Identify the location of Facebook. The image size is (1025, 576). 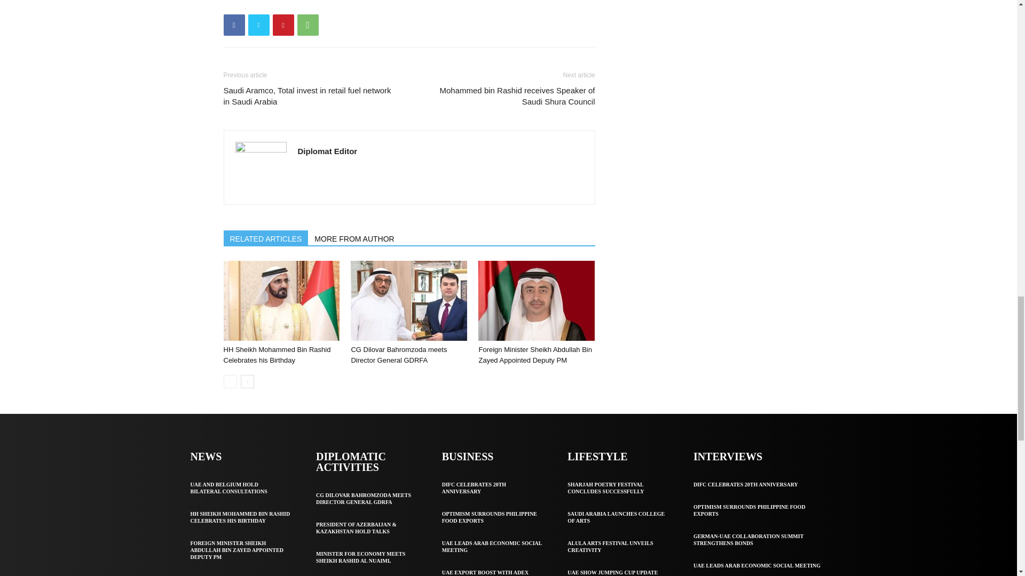
(234, 25).